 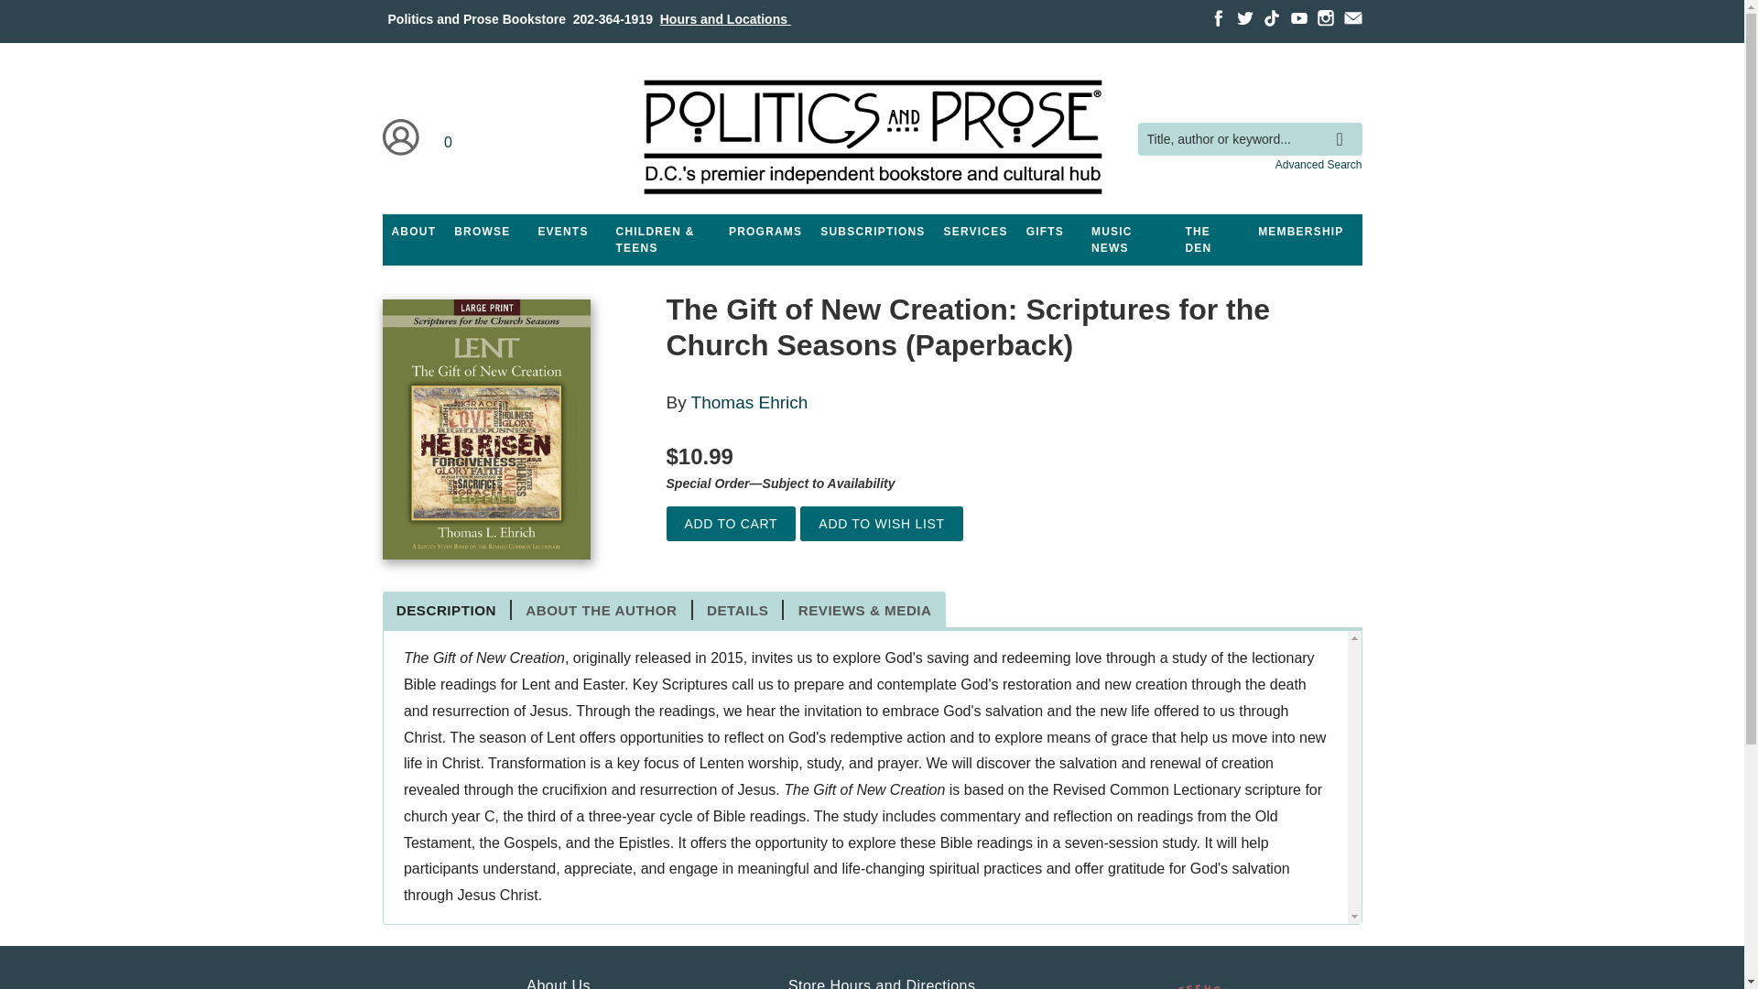 I want to click on Advanced Search, so click(x=1318, y=164).